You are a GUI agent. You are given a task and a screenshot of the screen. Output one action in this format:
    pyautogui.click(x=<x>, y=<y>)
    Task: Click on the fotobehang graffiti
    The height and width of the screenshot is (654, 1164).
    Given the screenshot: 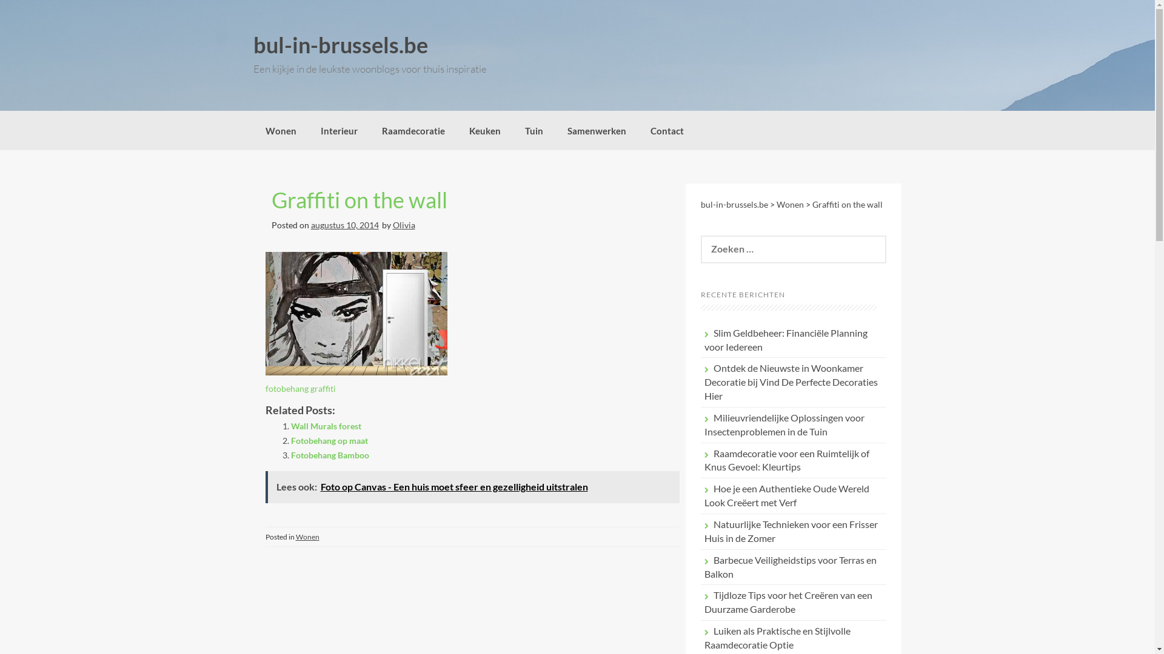 What is the action you would take?
    pyautogui.click(x=301, y=389)
    